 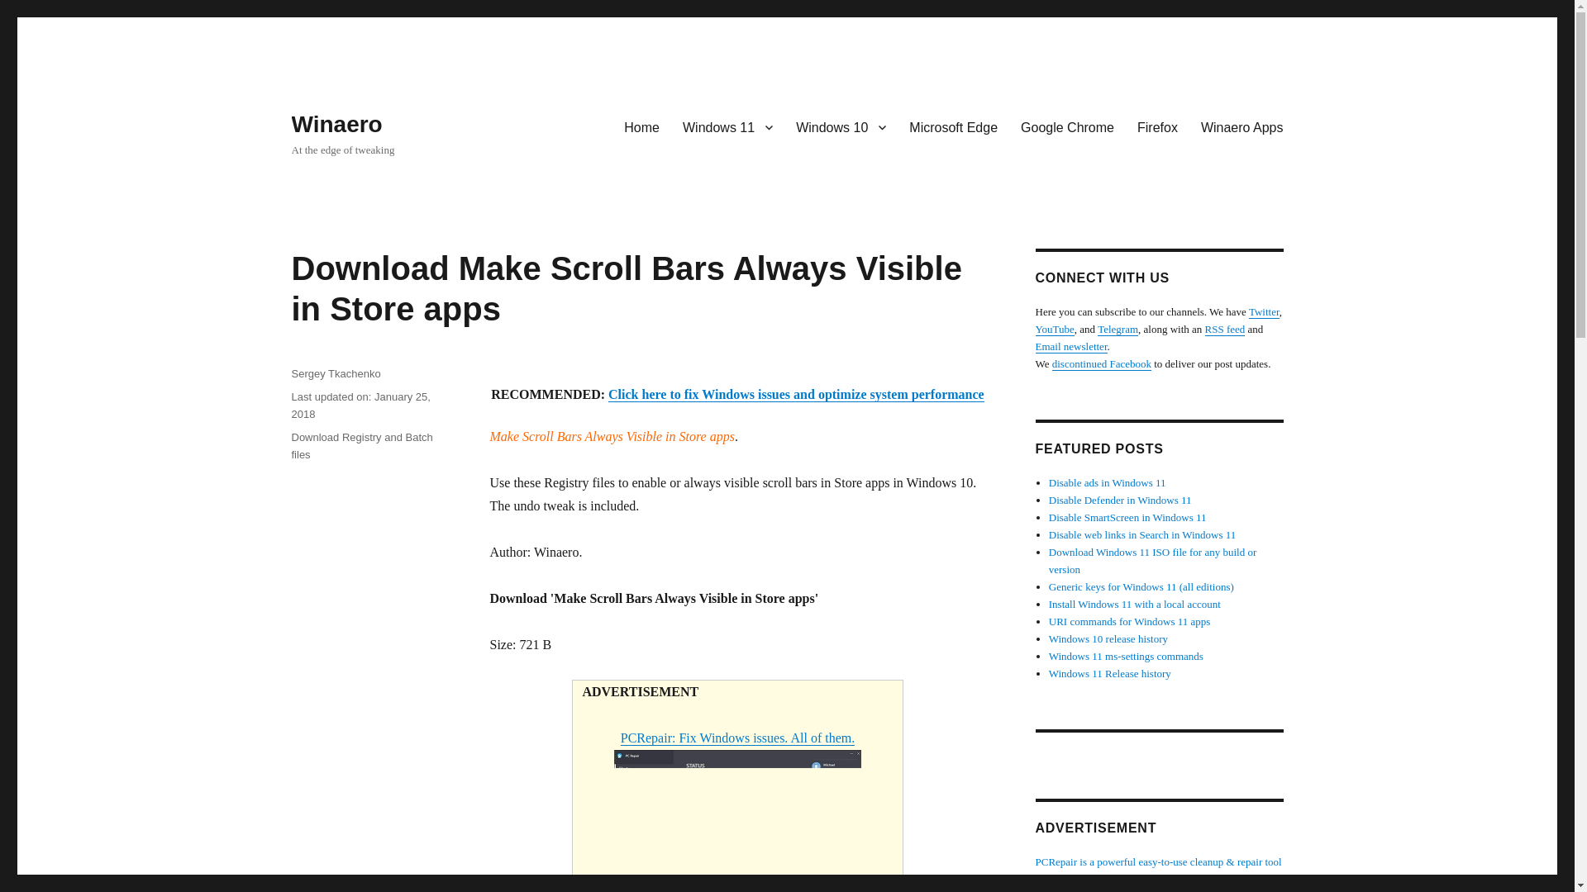 I want to click on Windows 10, so click(x=841, y=126).